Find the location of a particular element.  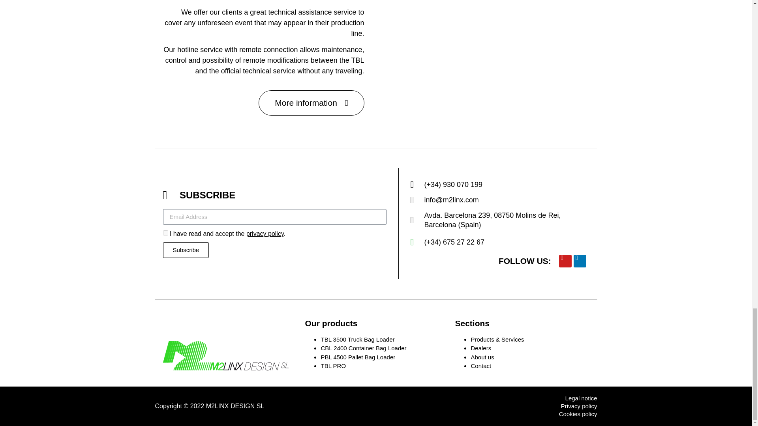

TBL PRO is located at coordinates (333, 366).